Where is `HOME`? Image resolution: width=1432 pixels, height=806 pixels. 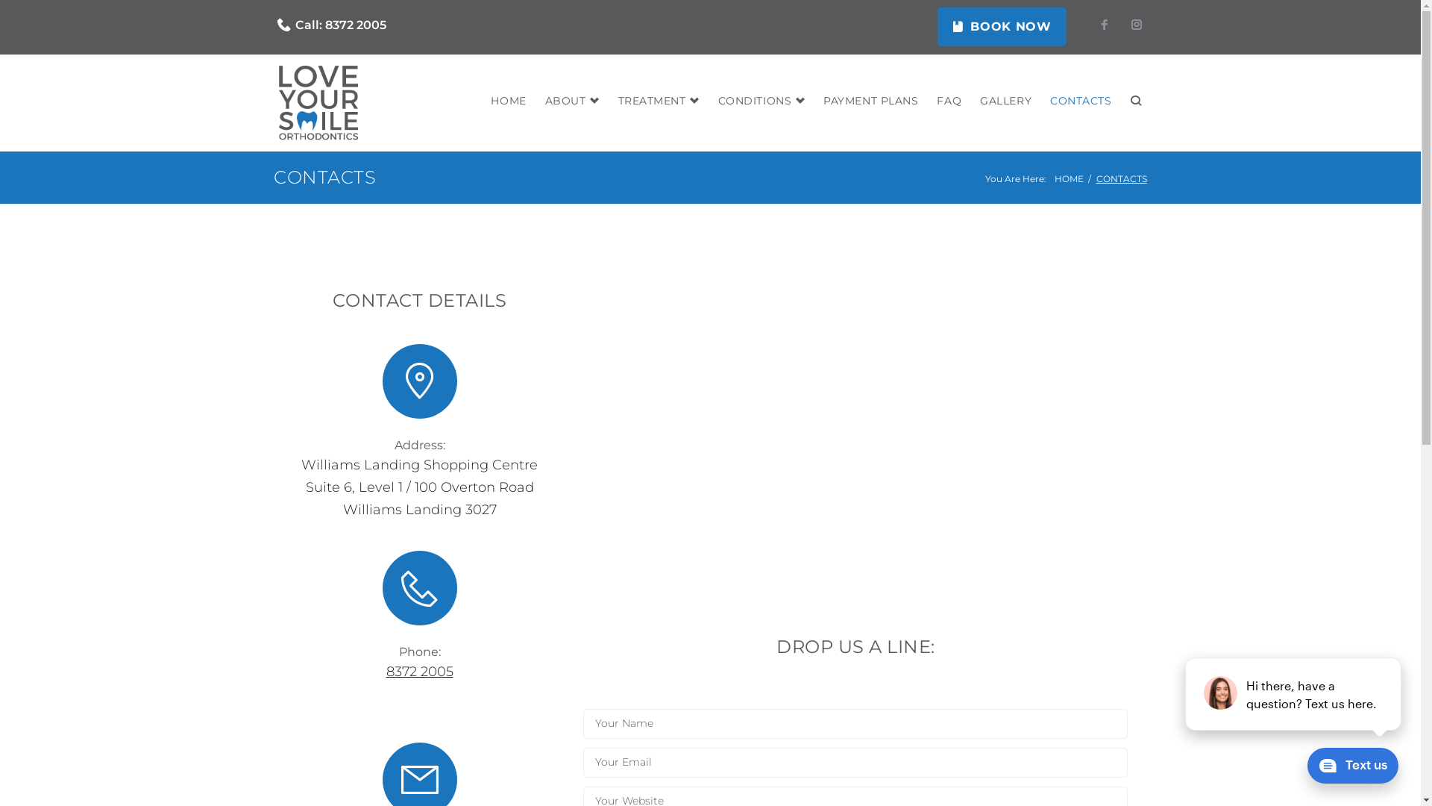
HOME is located at coordinates (1070, 179).